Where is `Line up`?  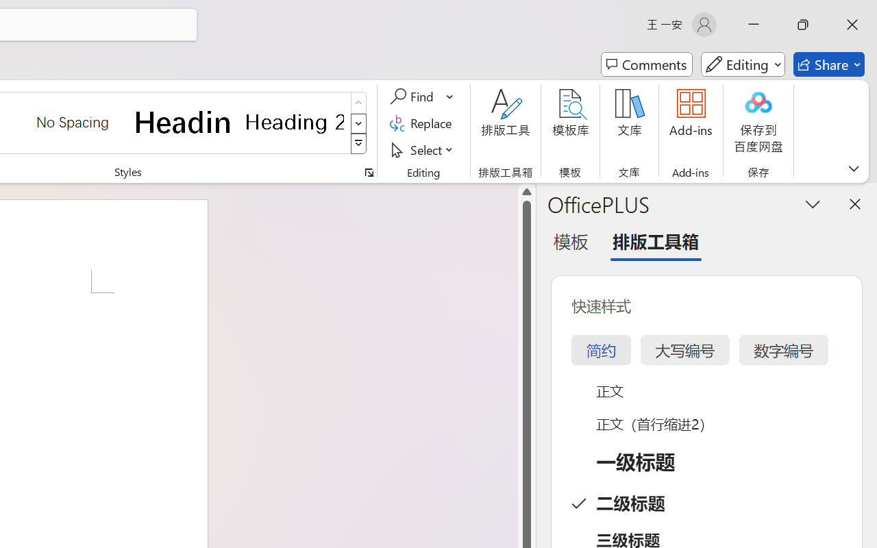
Line up is located at coordinates (527, 192).